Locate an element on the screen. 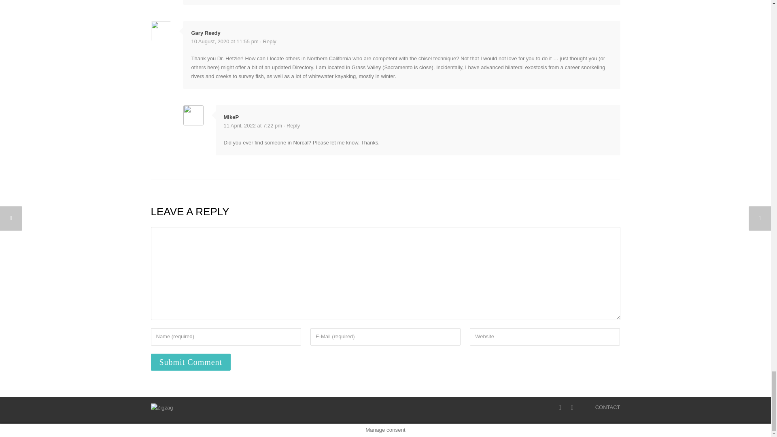  Website is located at coordinates (545, 337).